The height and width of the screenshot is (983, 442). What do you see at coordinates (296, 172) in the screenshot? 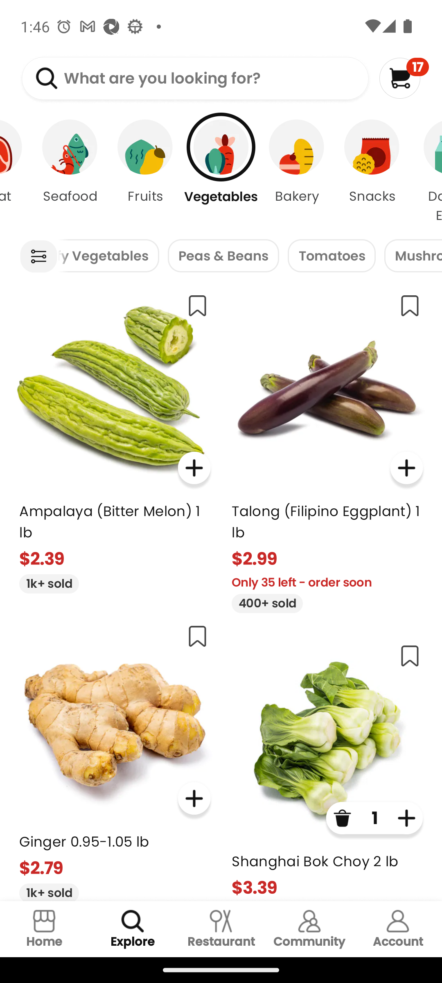
I see `Bakery` at bounding box center [296, 172].